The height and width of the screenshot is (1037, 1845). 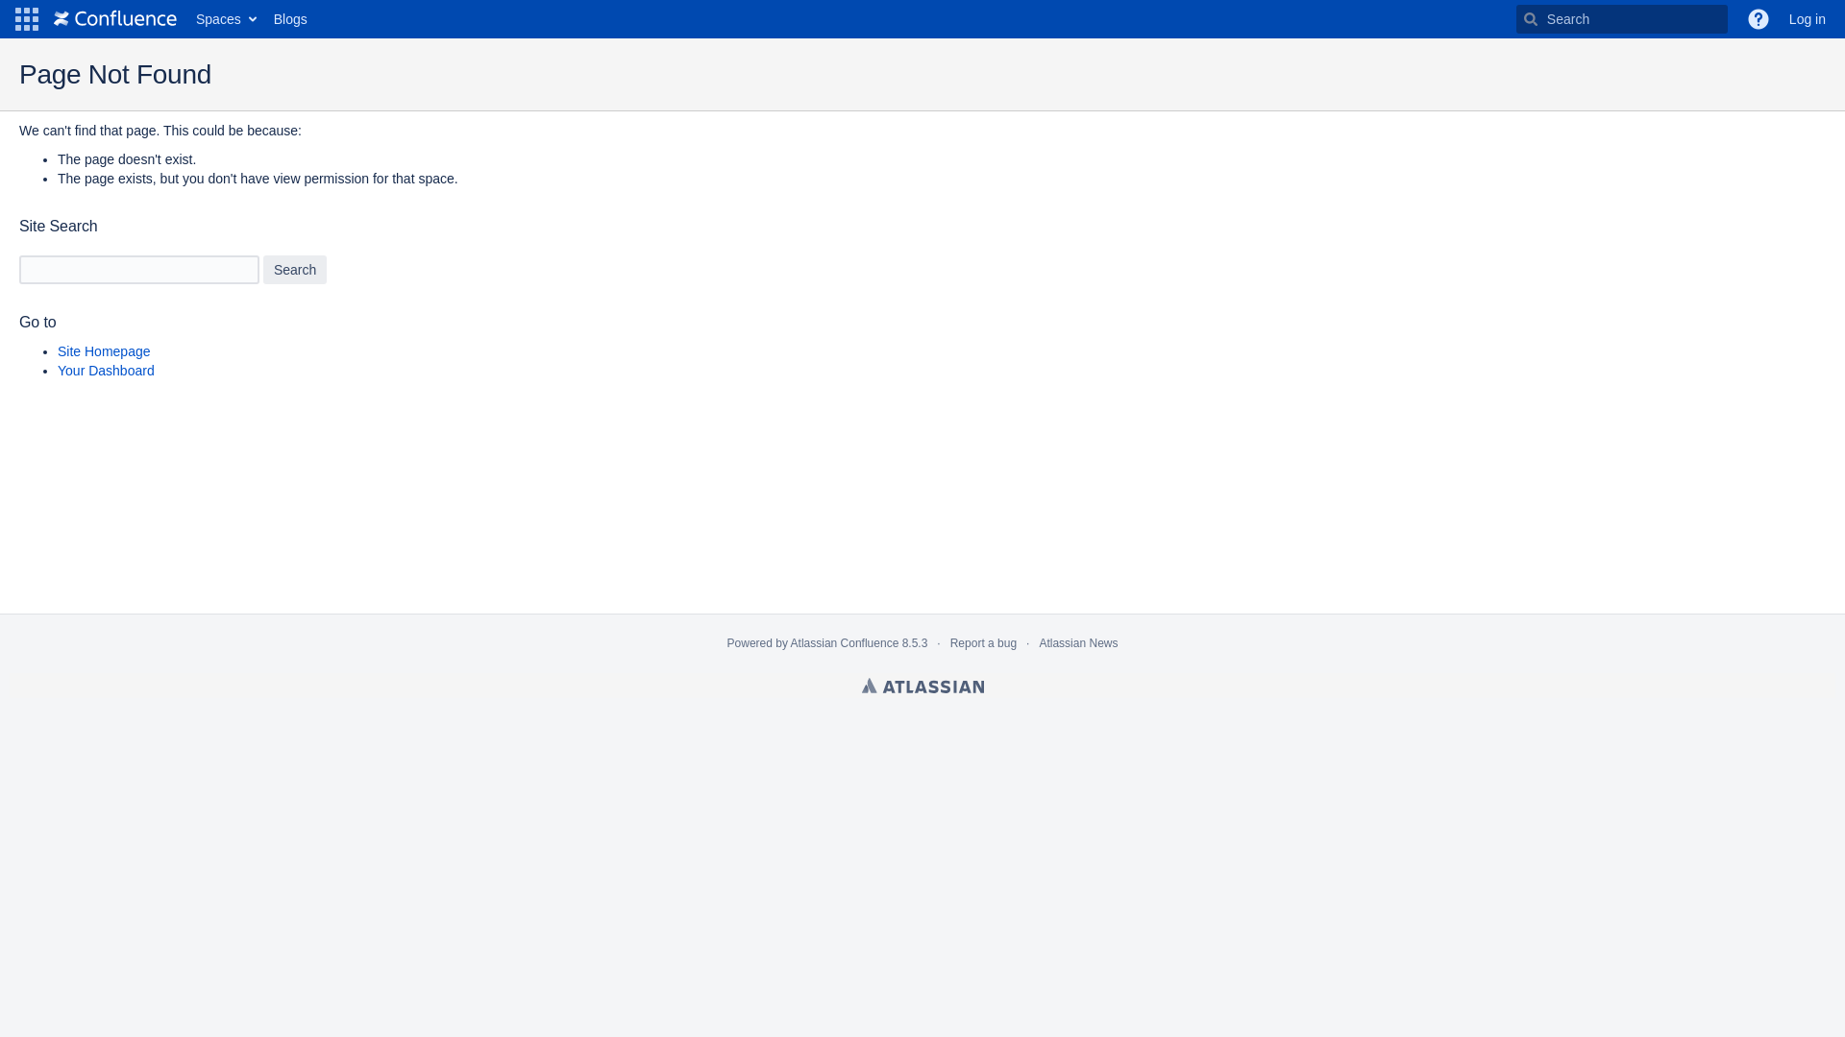 What do you see at coordinates (295, 270) in the screenshot?
I see `Search` at bounding box center [295, 270].